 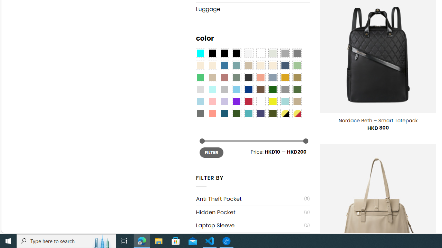 What do you see at coordinates (253, 212) in the screenshot?
I see `Hidden Pocket(9)` at bounding box center [253, 212].